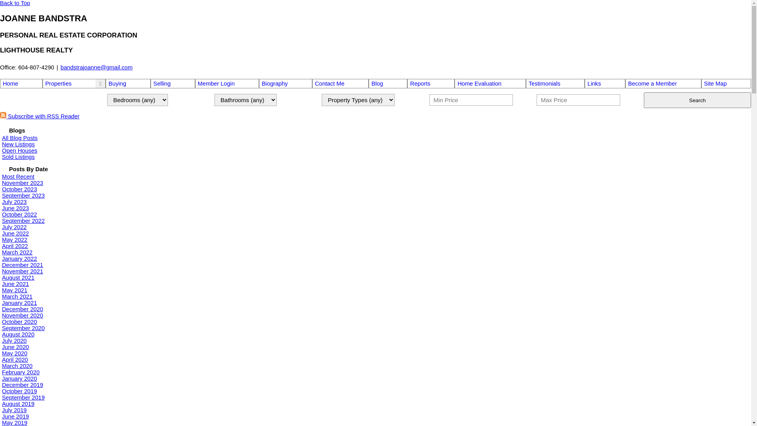 This screenshot has width=757, height=426. I want to click on All Blog Posts, so click(20, 138).